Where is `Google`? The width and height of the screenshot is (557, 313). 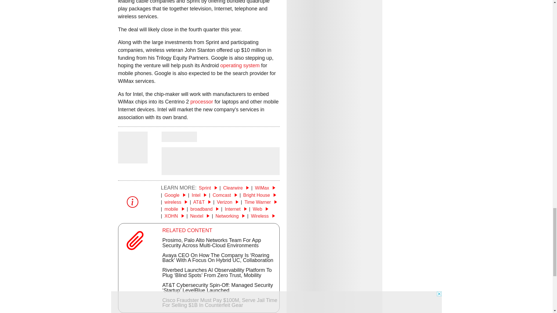 Google is located at coordinates (175, 195).